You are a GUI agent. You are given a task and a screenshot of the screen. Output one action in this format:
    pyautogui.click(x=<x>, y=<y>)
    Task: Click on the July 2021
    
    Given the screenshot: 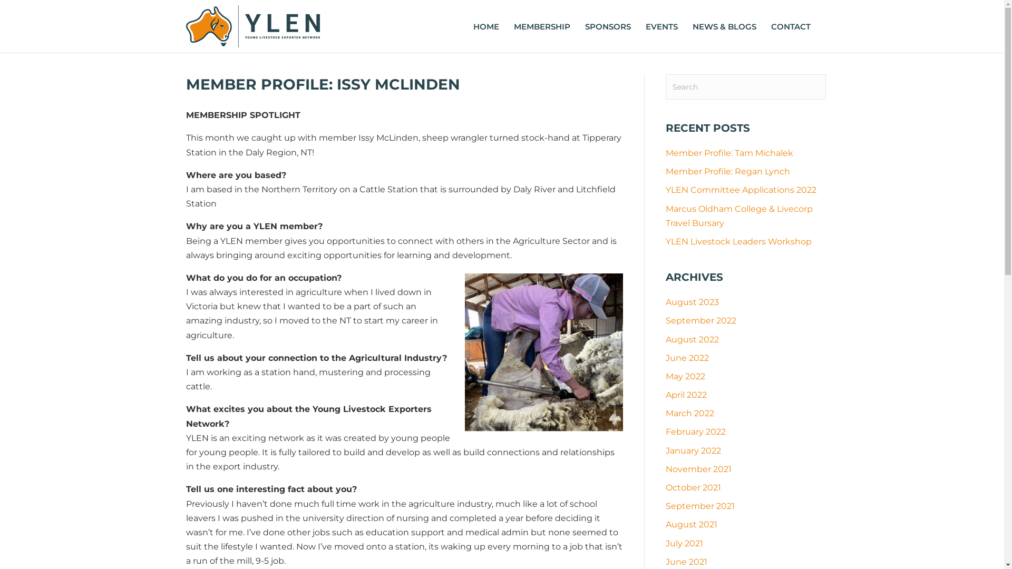 What is the action you would take?
    pyautogui.click(x=684, y=544)
    